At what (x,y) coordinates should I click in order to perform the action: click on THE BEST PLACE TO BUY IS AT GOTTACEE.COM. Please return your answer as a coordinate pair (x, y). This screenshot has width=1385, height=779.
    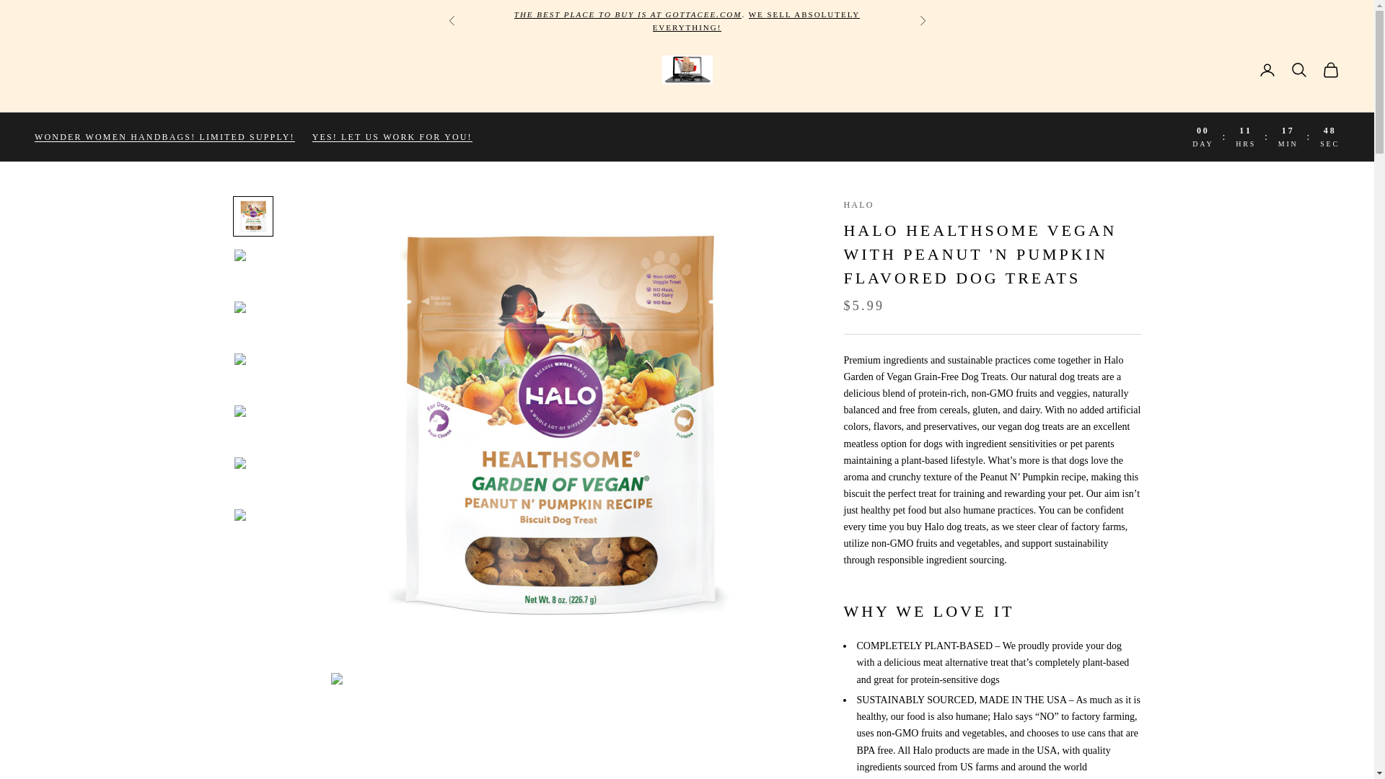
    Looking at the image, I should click on (628, 14).